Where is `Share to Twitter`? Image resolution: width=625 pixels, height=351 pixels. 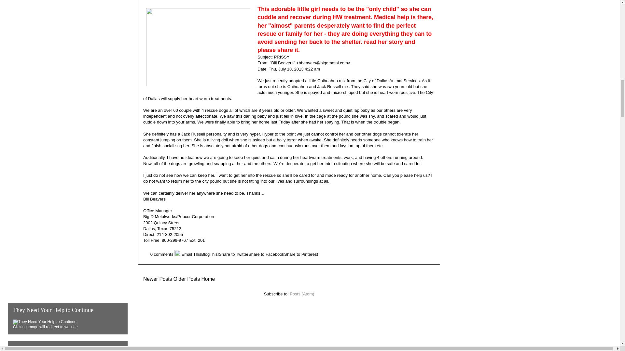 Share to Twitter is located at coordinates (233, 254).